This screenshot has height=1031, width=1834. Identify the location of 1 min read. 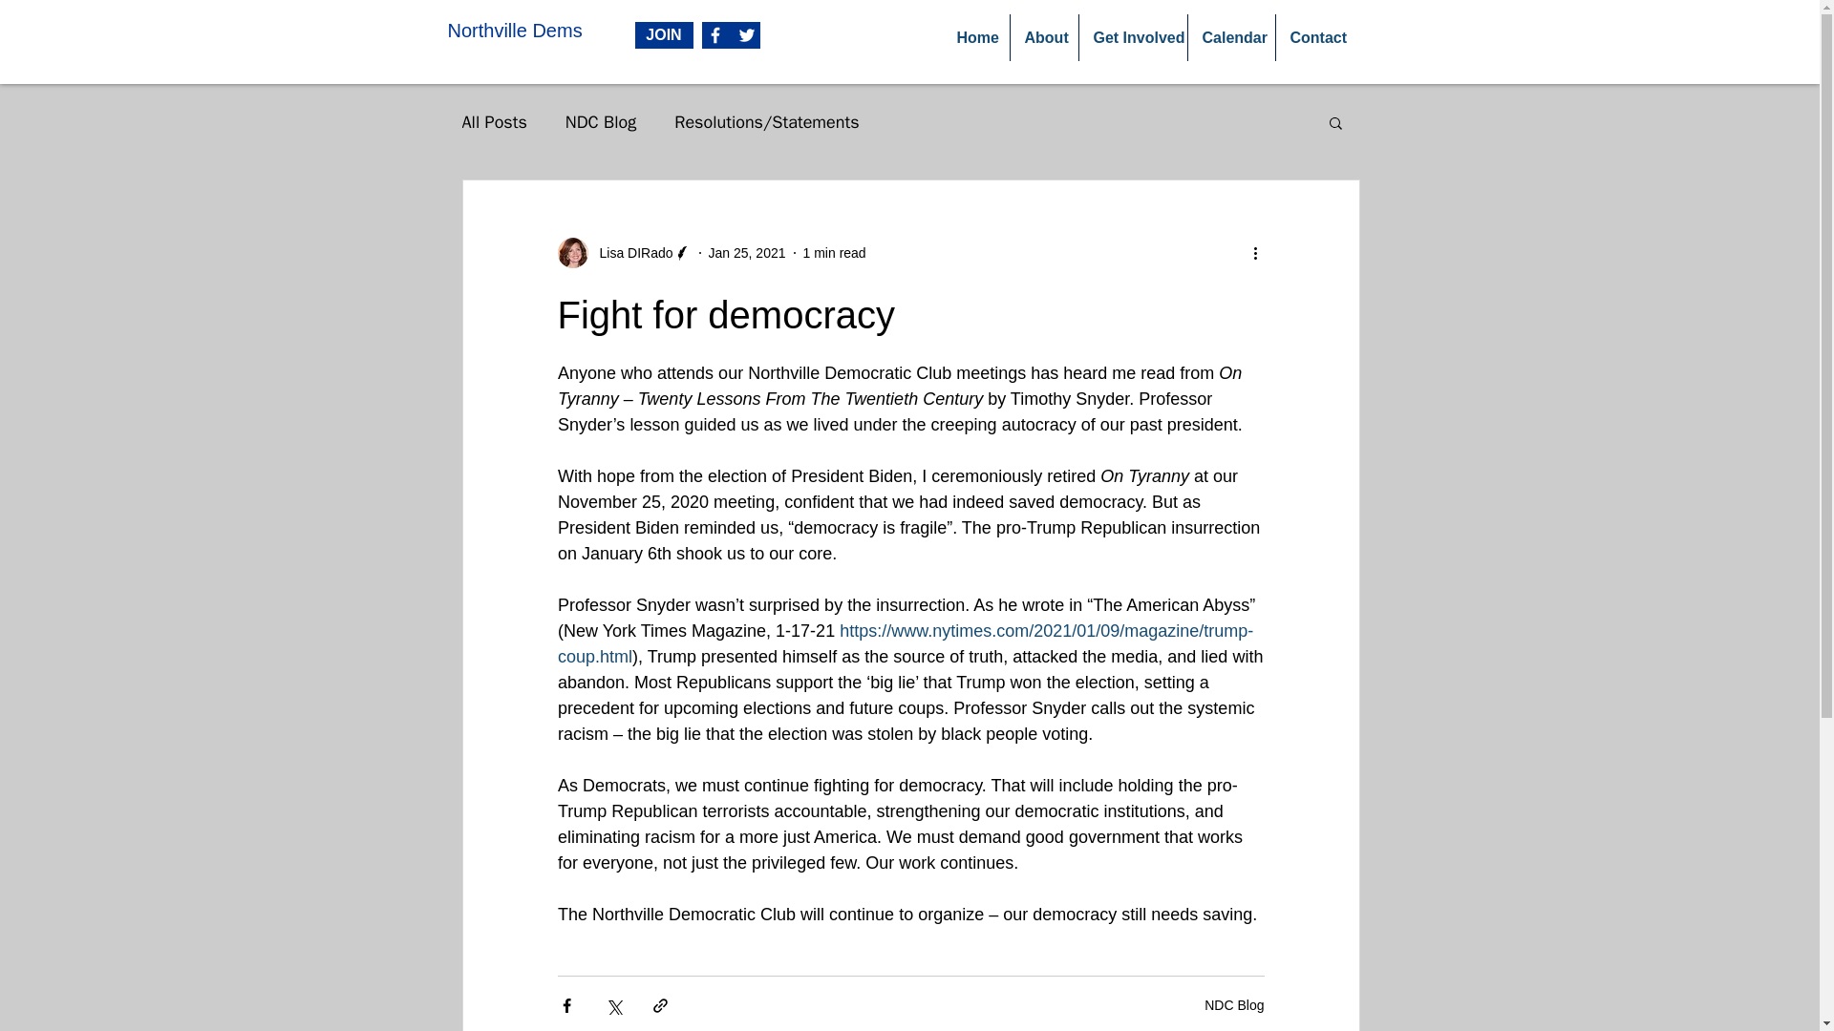
(834, 252).